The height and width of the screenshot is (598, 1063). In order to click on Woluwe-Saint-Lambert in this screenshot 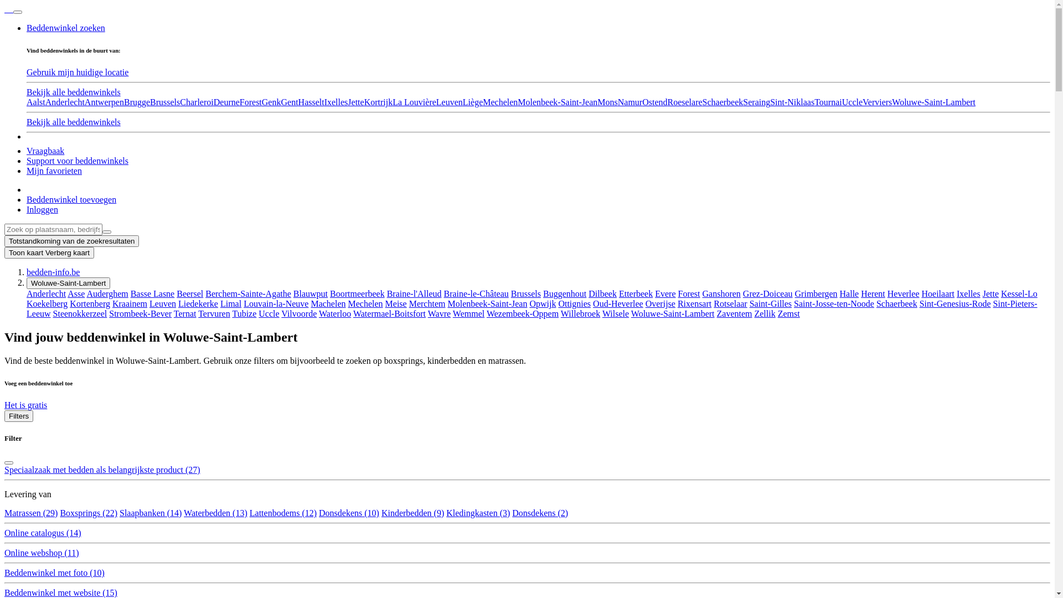, I will do `click(933, 102)`.